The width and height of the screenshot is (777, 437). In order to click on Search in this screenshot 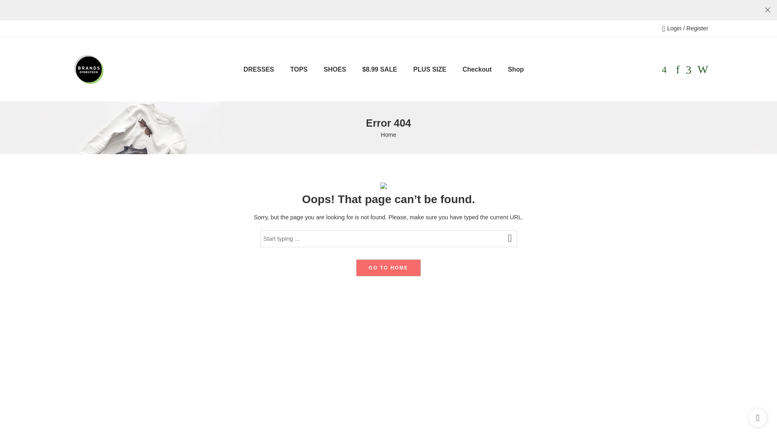, I will do `click(703, 69)`.